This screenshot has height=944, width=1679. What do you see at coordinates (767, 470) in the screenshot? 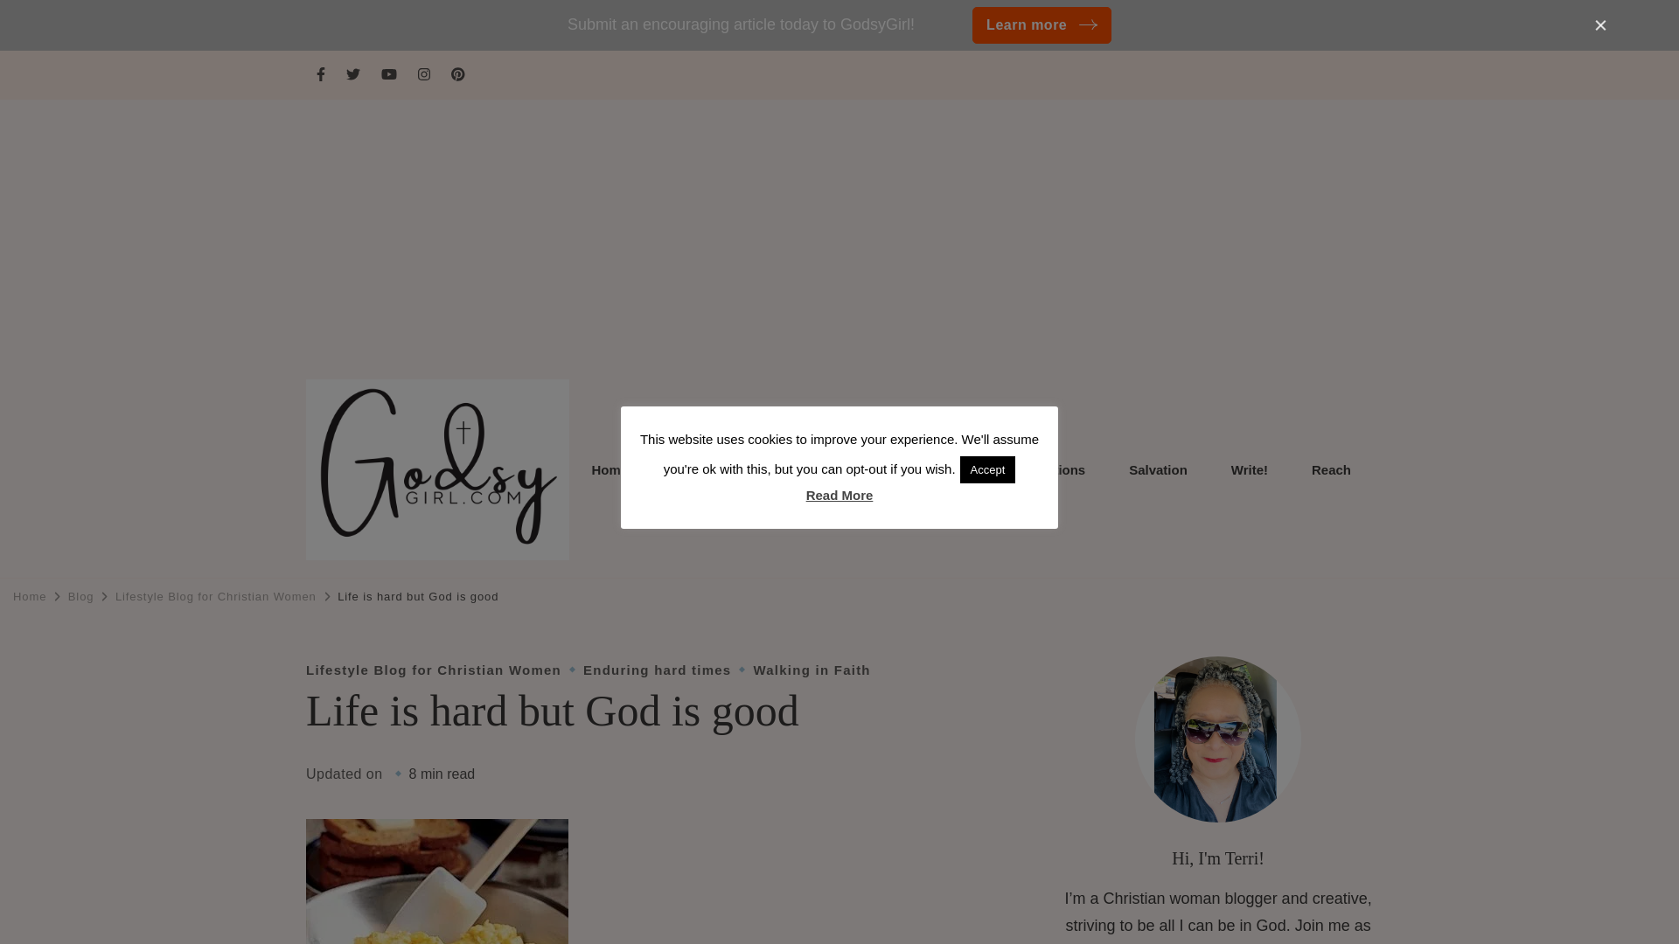
I see `Blog` at bounding box center [767, 470].